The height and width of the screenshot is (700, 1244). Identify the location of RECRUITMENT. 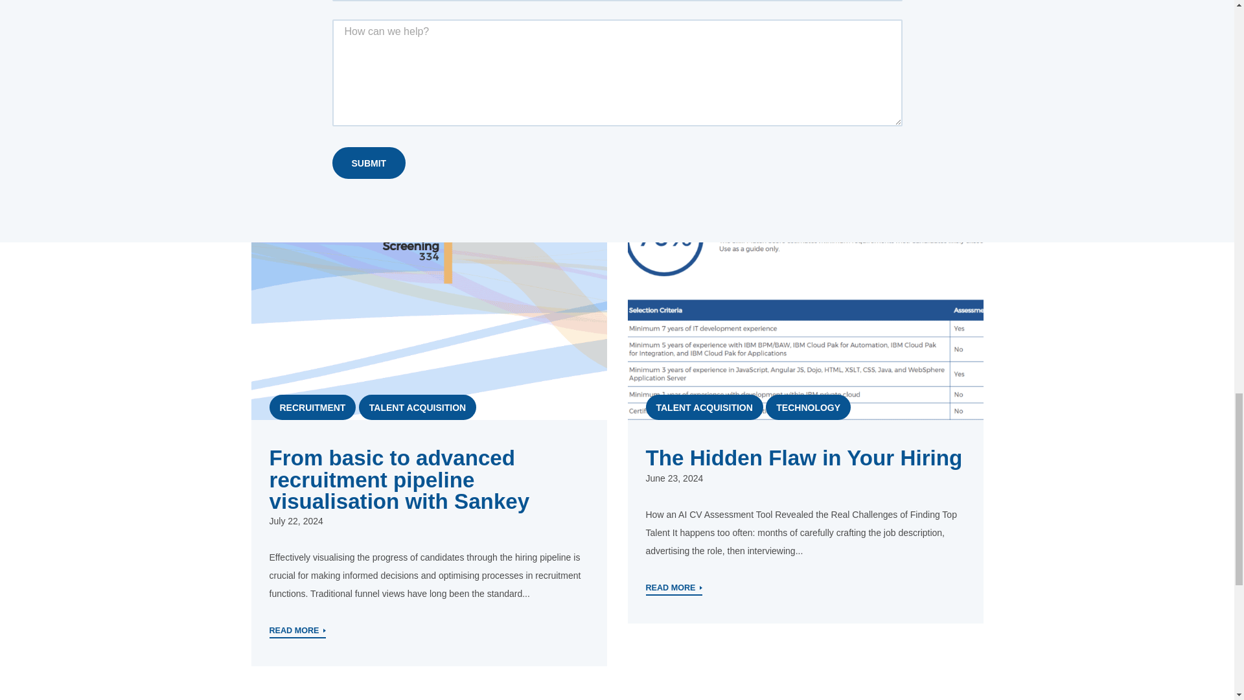
(312, 407).